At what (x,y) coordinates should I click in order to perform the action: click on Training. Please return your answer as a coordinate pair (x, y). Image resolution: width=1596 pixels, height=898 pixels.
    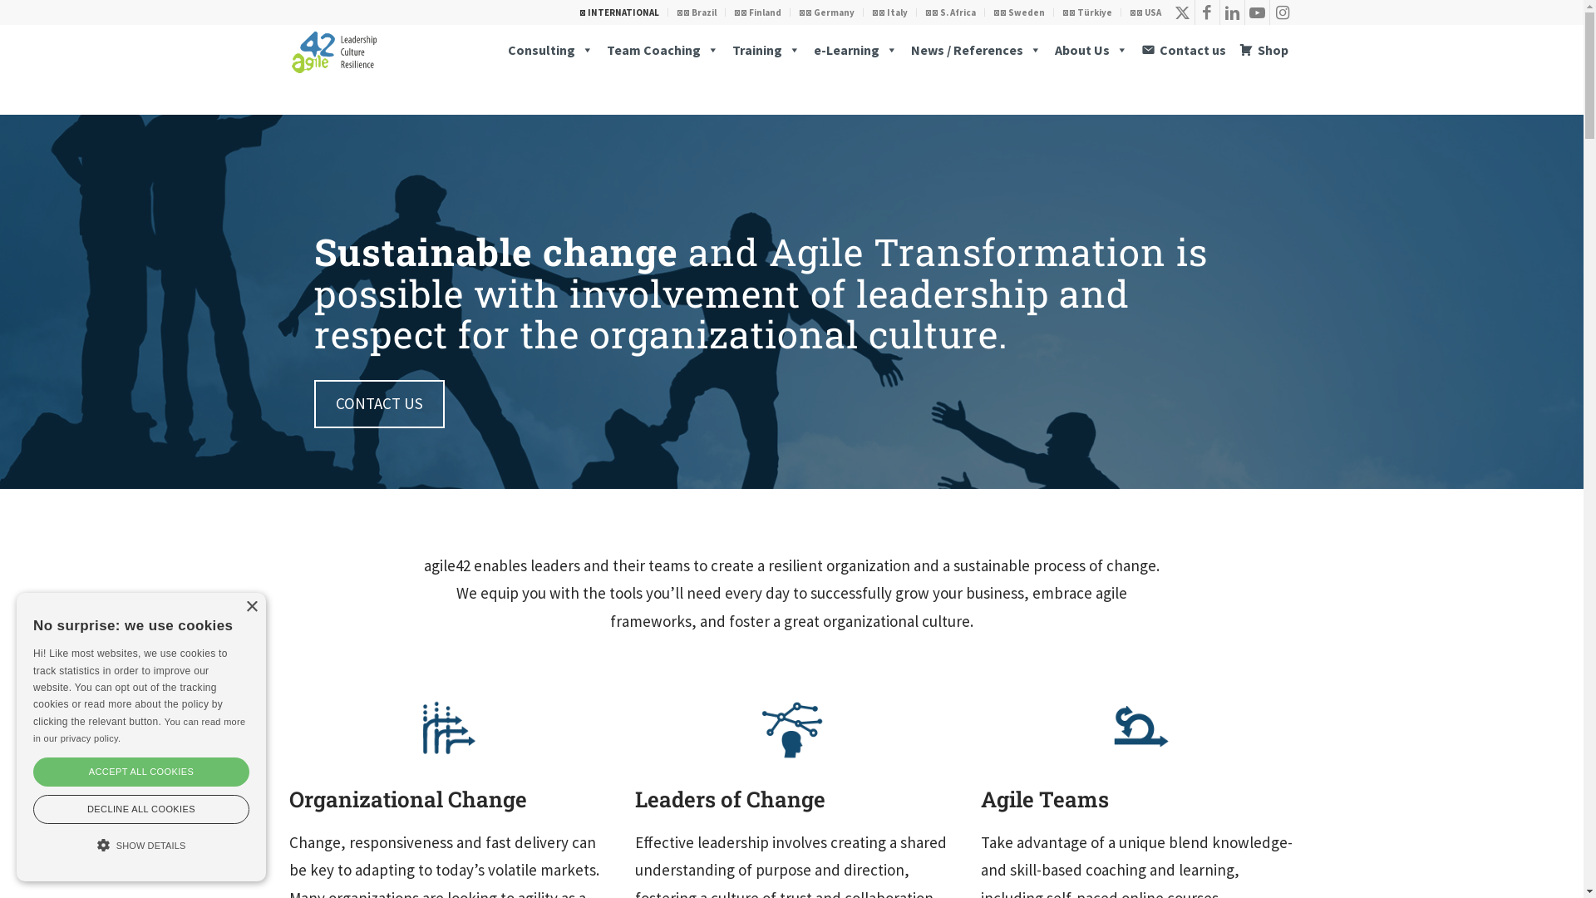
    Looking at the image, I should click on (766, 50).